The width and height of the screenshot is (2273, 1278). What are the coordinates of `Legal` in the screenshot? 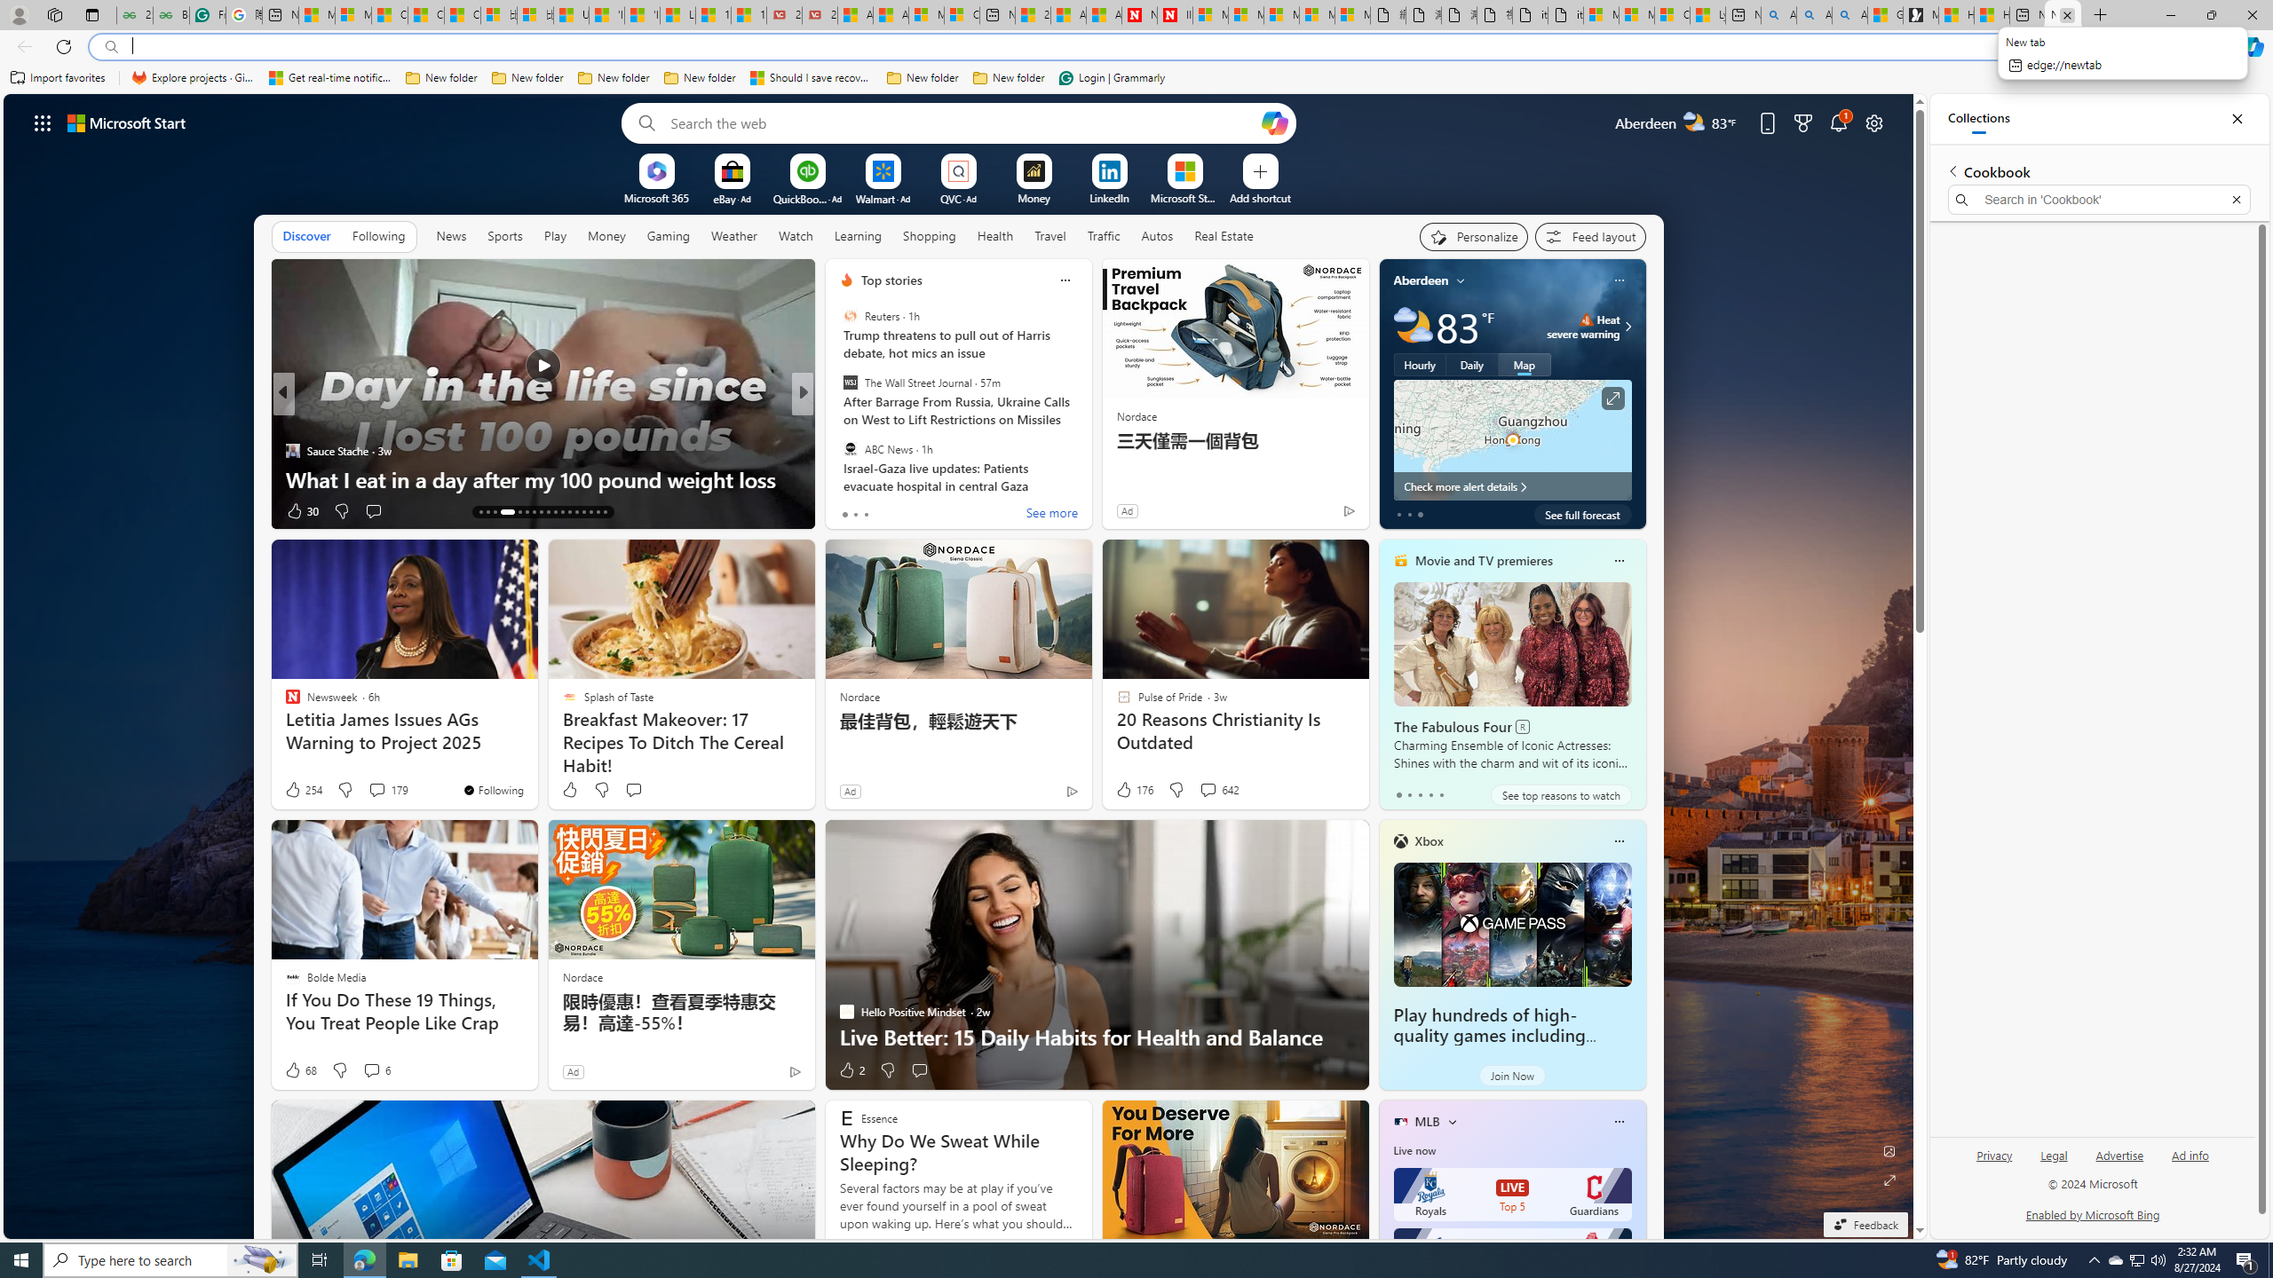 It's located at (2055, 1156).